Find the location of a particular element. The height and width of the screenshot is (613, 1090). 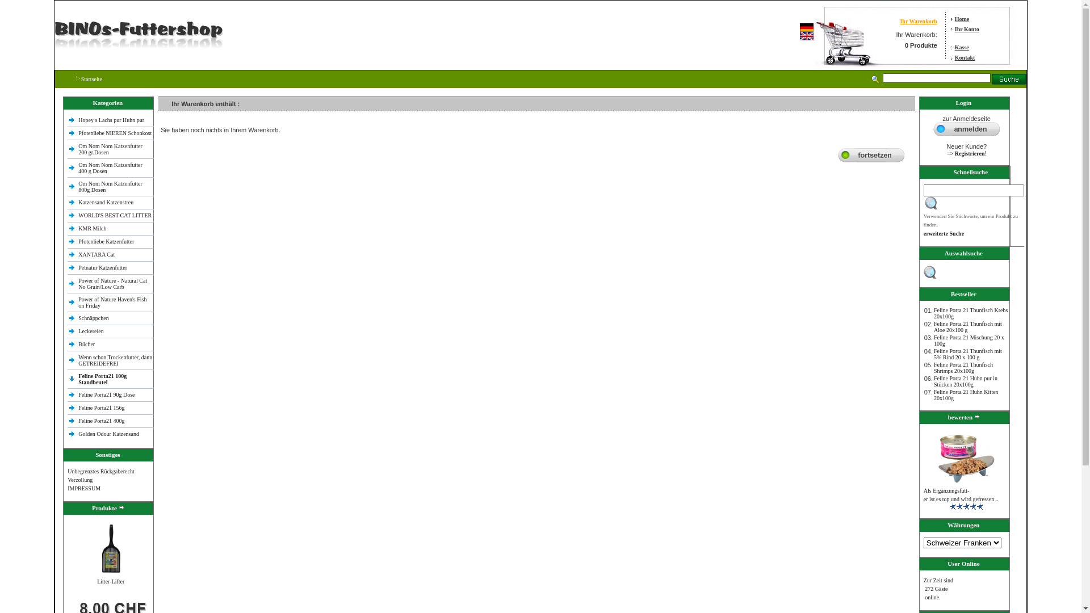

Om Nom Nom Katzenfutter 800g Dosen is located at coordinates (110, 187).